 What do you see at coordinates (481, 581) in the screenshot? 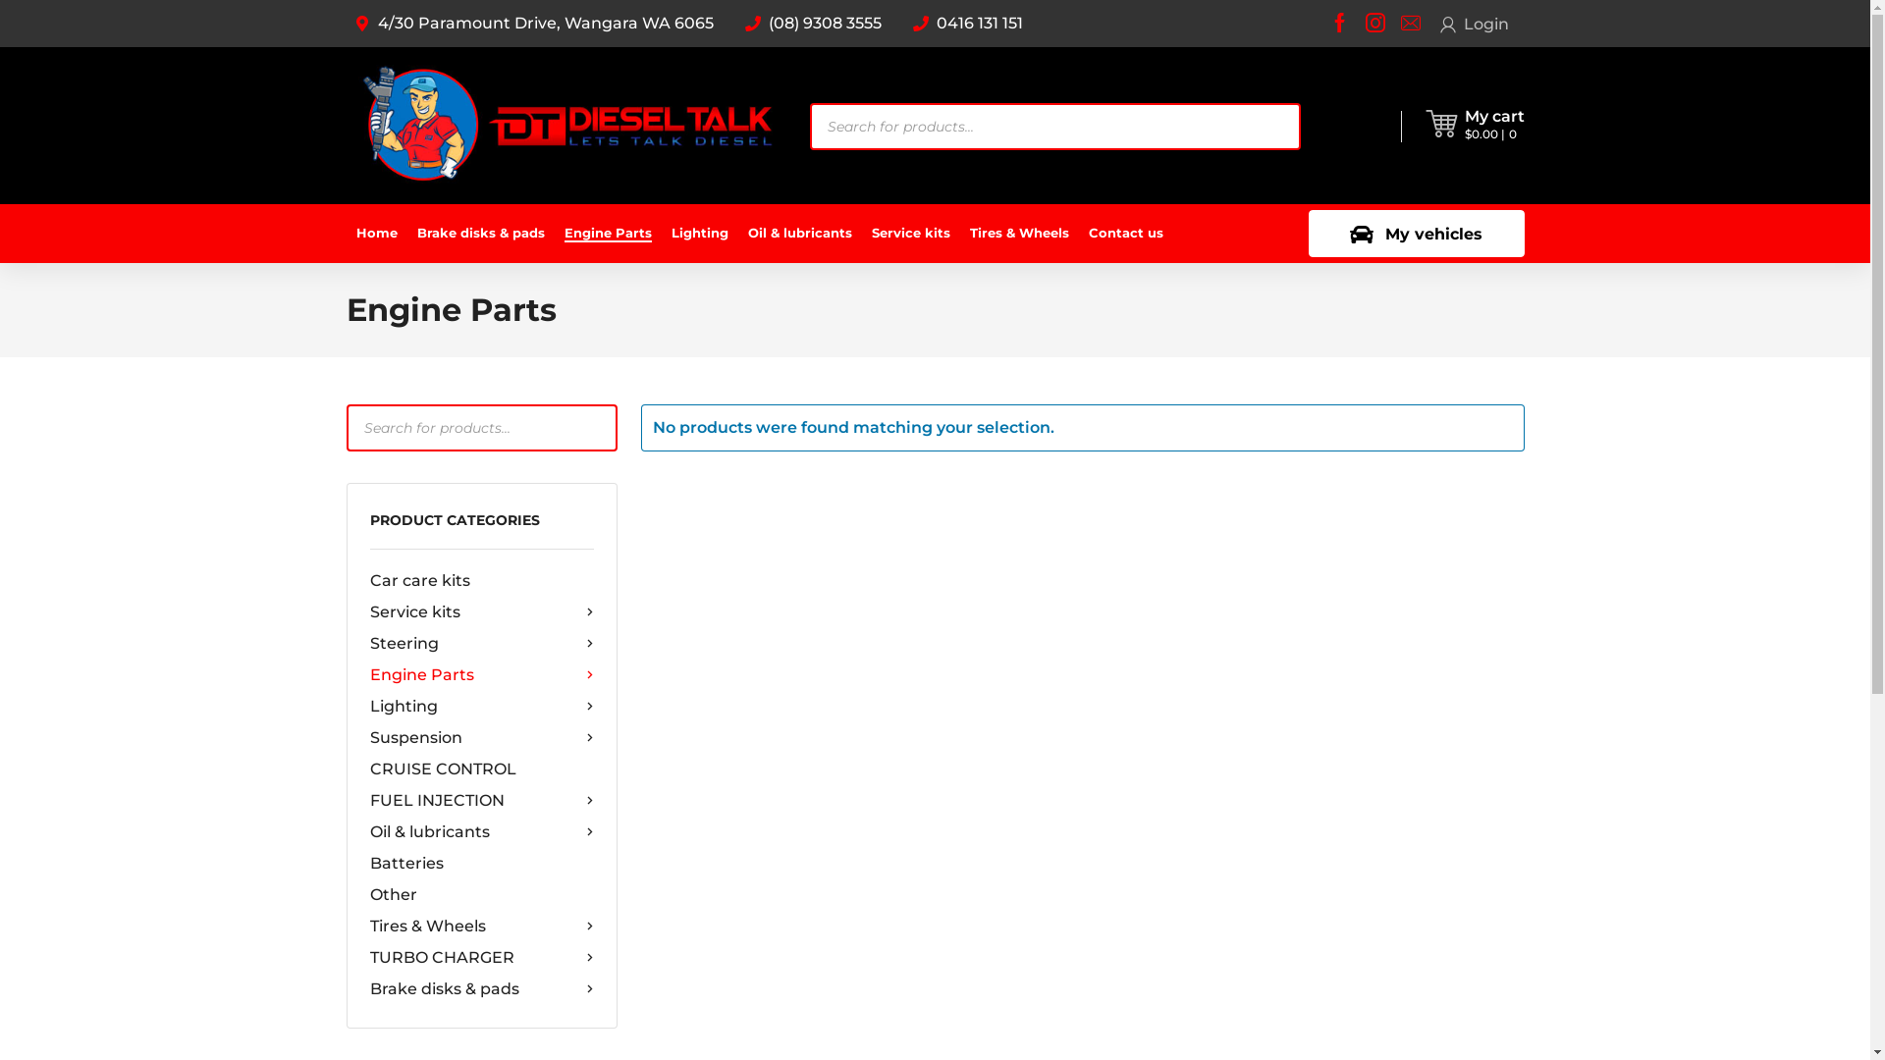
I see `Car care kits` at bounding box center [481, 581].